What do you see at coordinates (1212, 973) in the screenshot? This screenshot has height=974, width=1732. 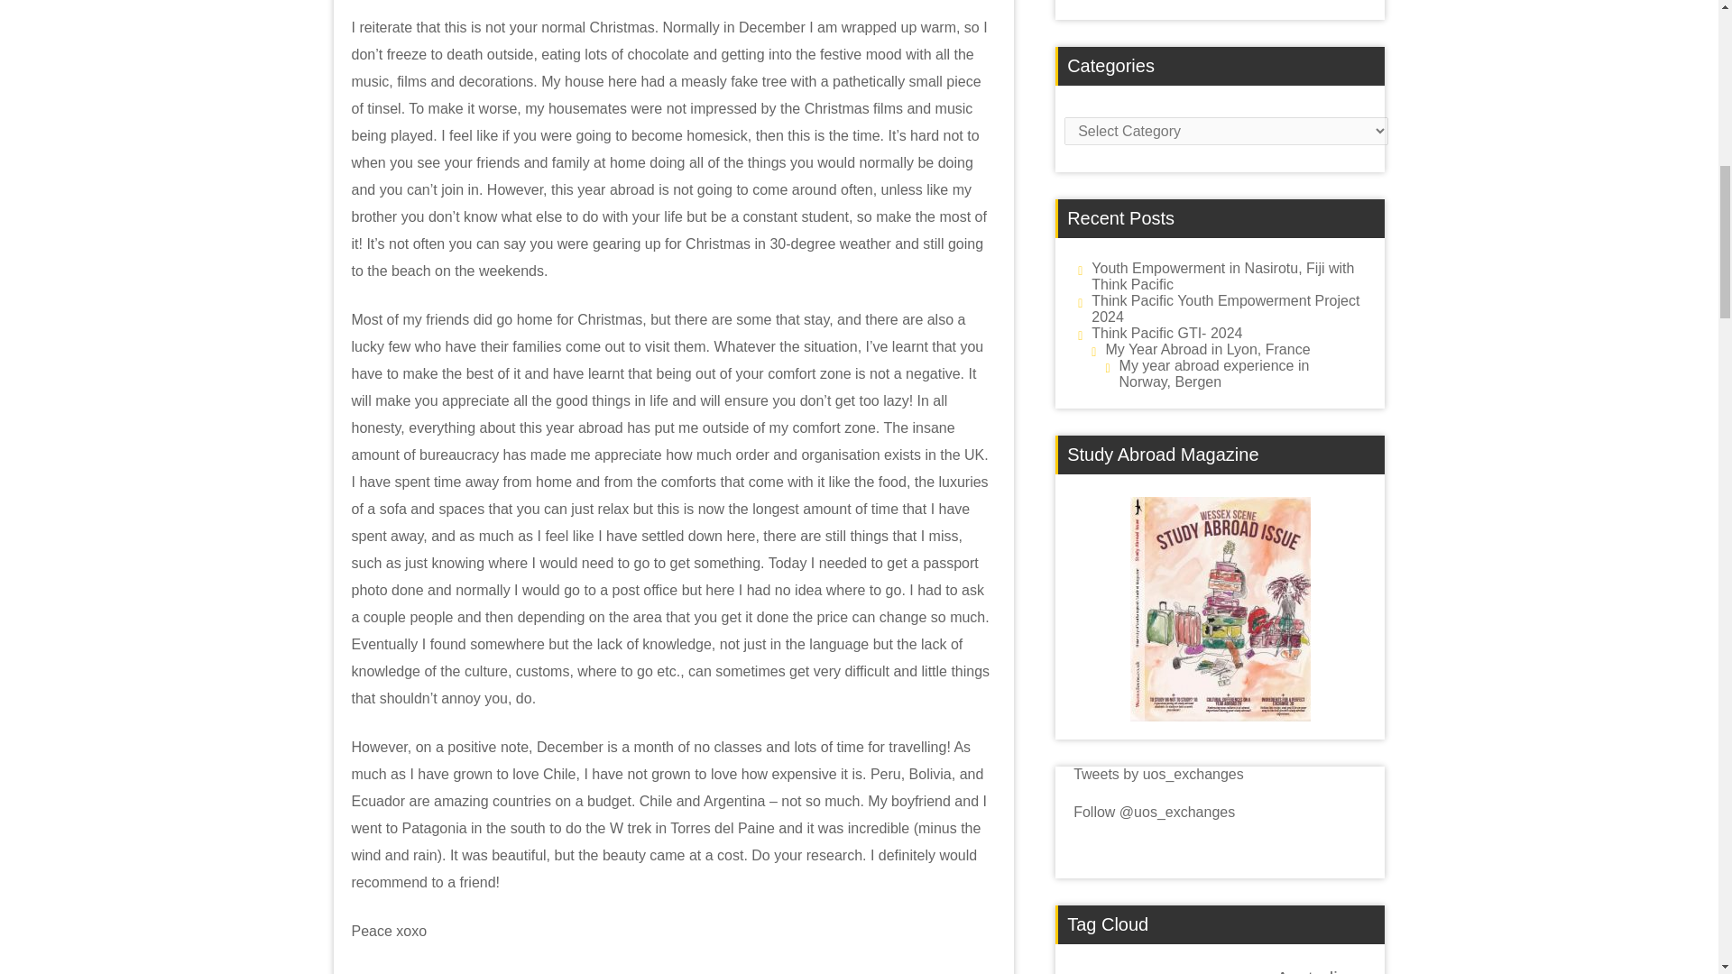 I see `adelaide` at bounding box center [1212, 973].